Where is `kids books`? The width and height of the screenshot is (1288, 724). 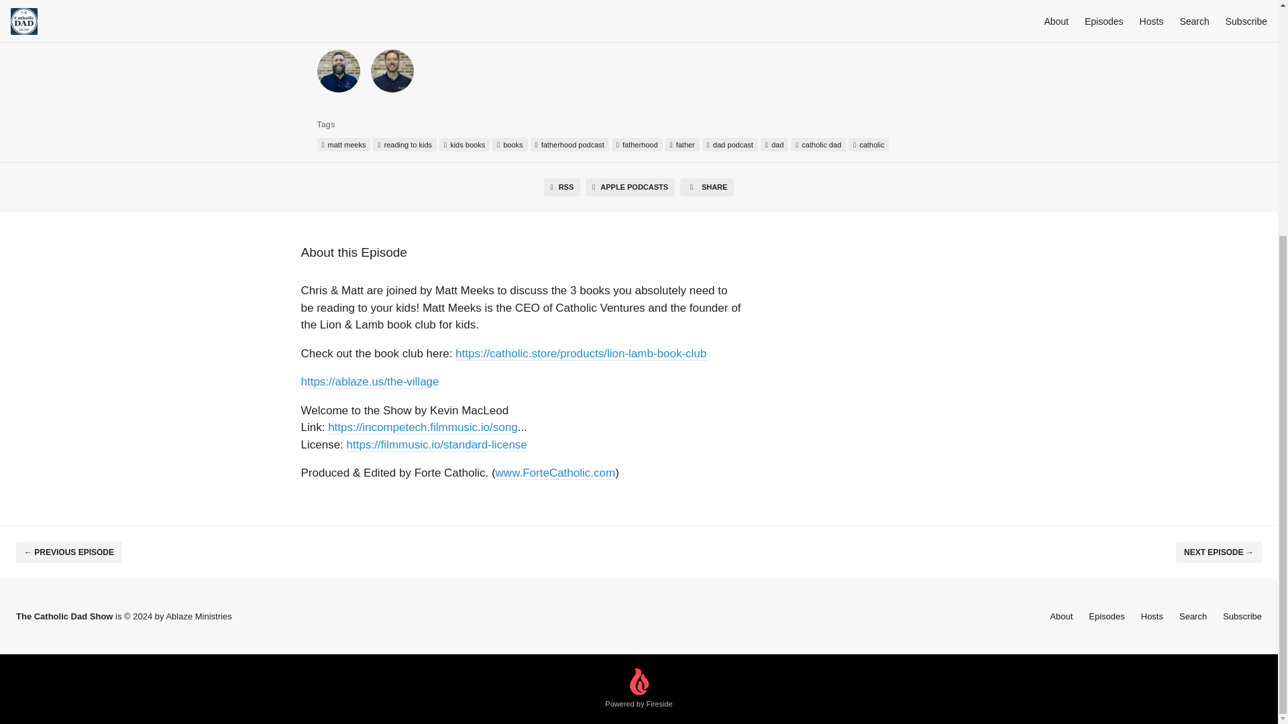 kids books is located at coordinates (464, 145).